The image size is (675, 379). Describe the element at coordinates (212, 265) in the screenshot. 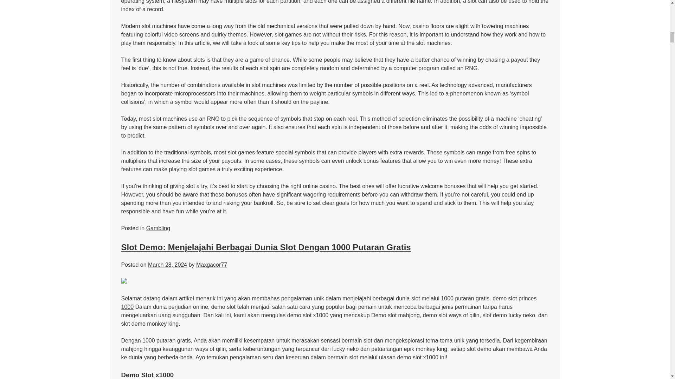

I see `Maxgacor77` at that location.